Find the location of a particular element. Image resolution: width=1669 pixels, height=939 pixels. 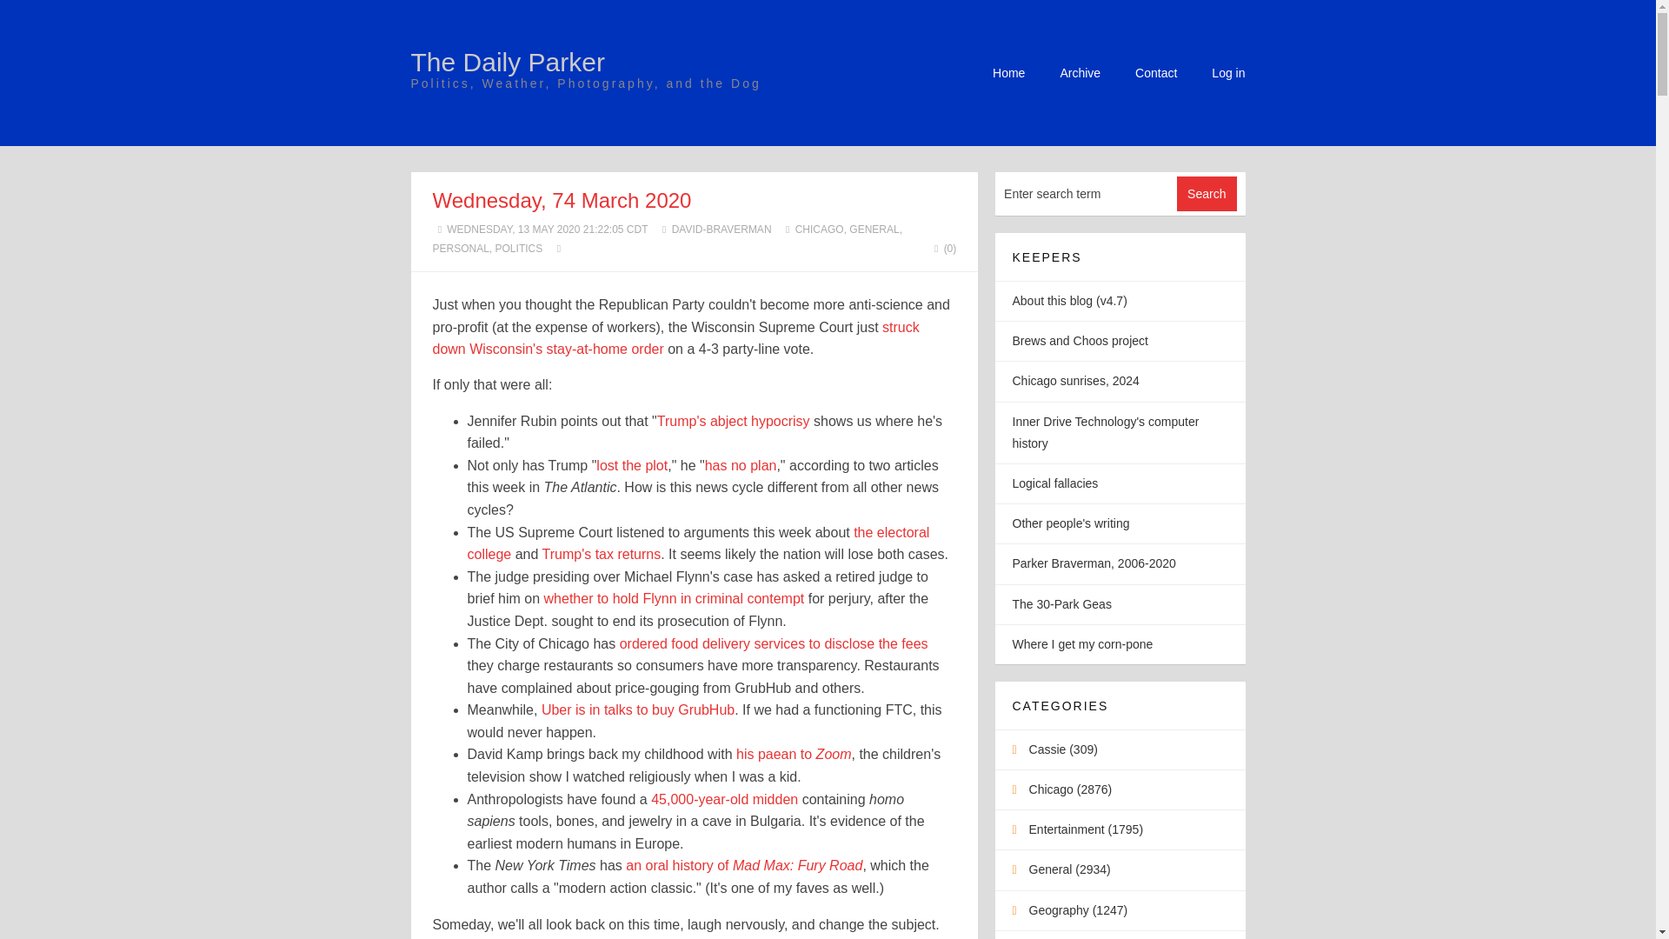

POLITICS is located at coordinates (520, 248).